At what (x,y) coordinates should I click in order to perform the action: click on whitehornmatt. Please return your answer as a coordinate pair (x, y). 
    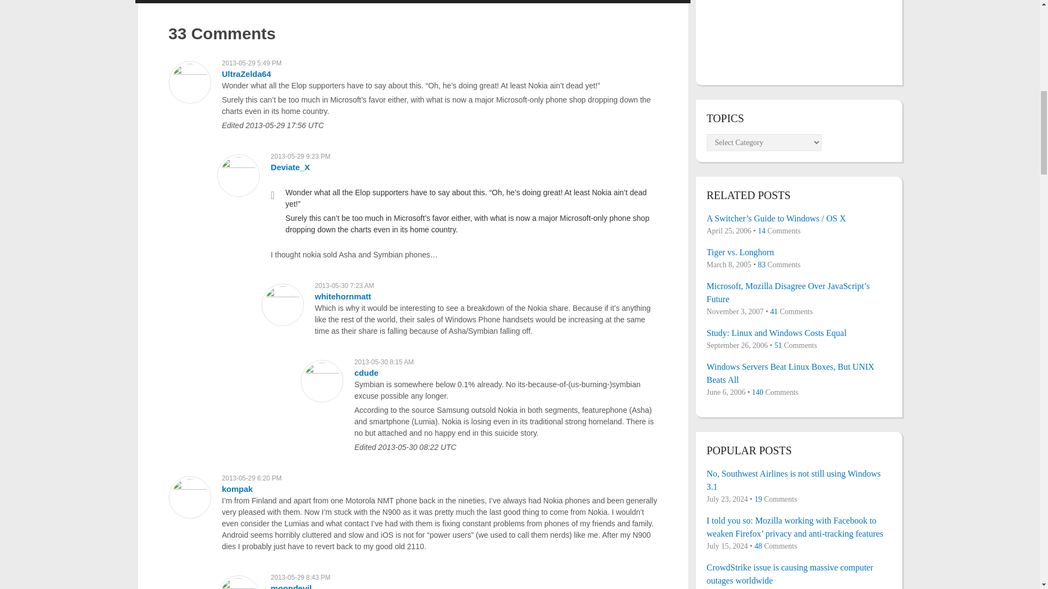
    Looking at the image, I should click on (343, 296).